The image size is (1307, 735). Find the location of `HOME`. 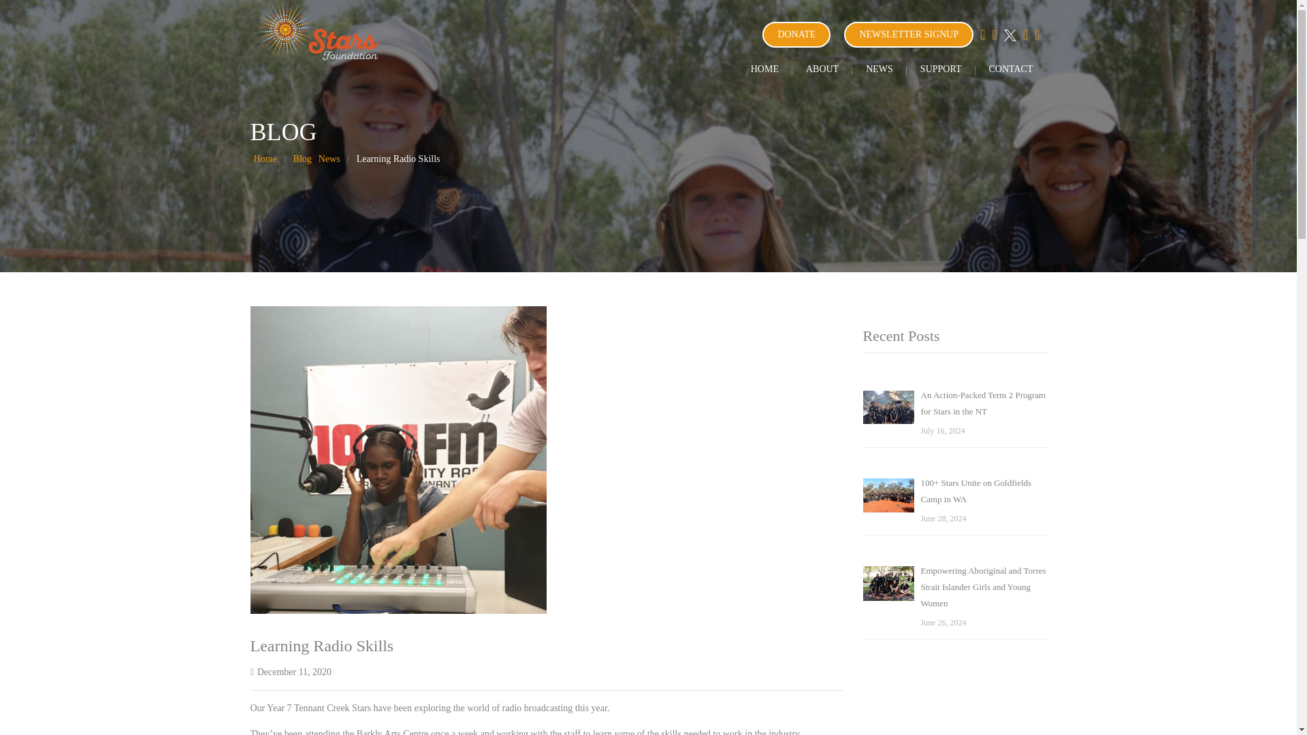

HOME is located at coordinates (764, 69).